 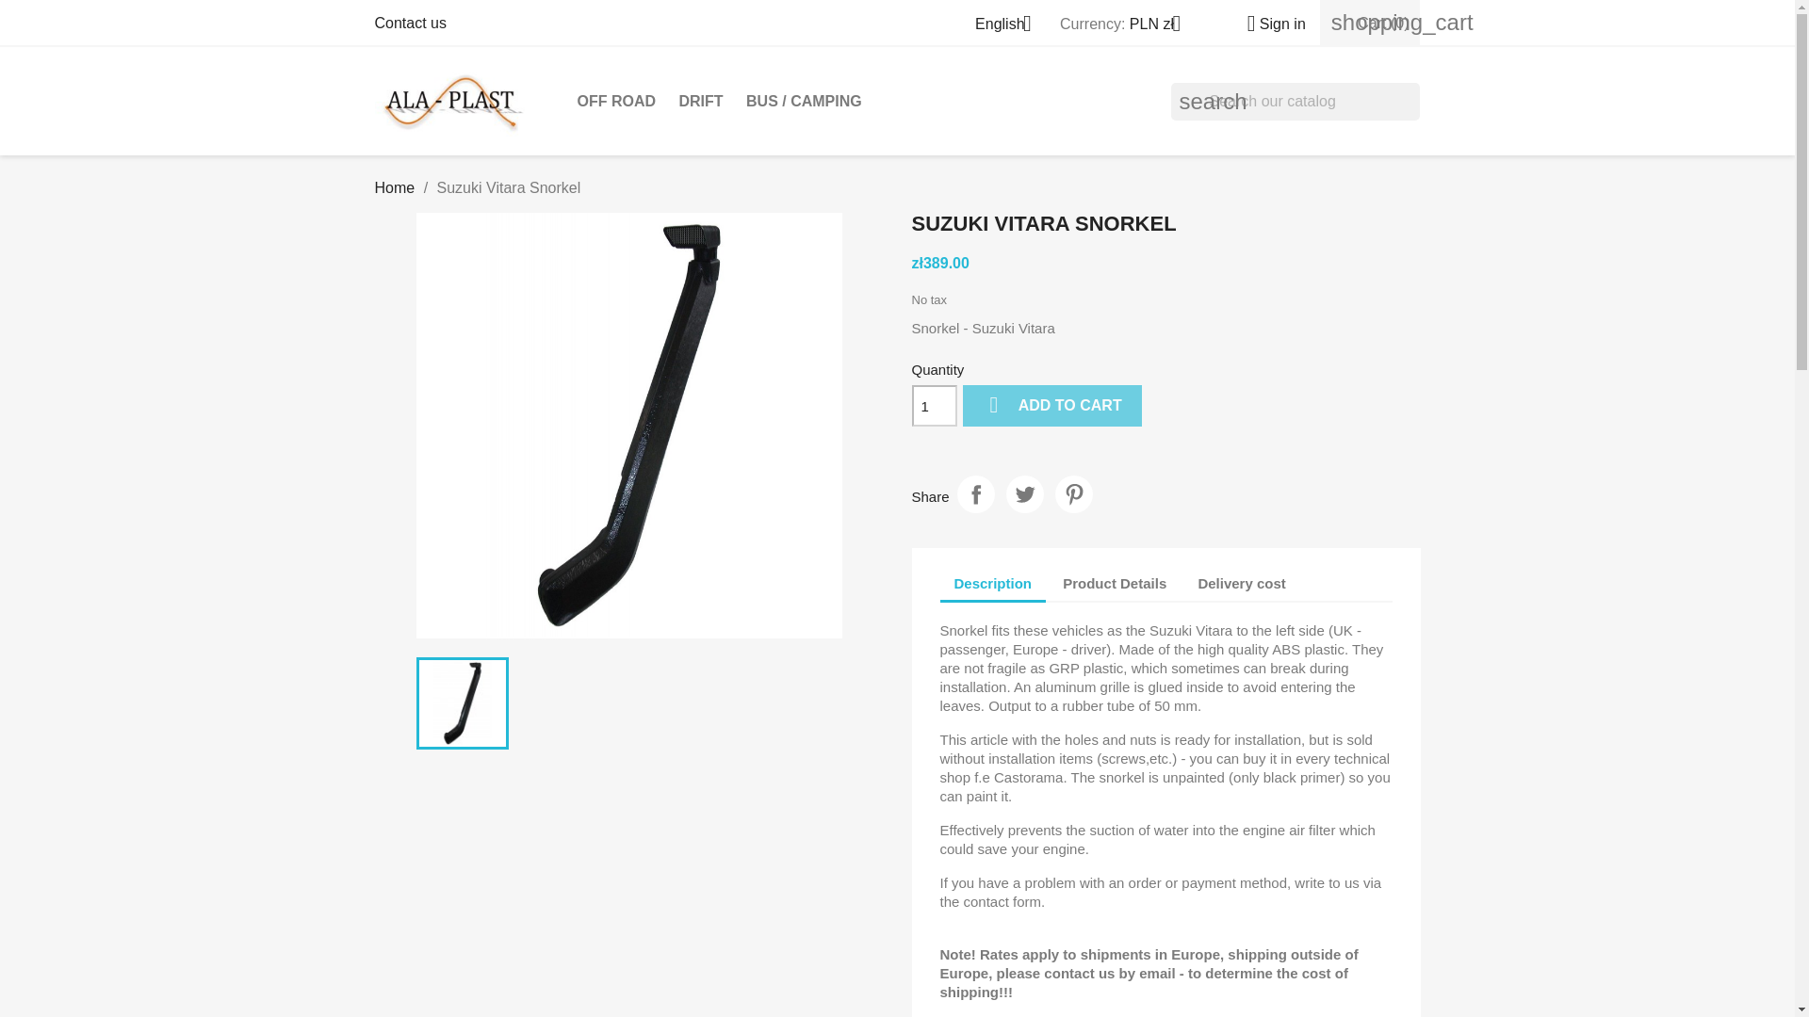 What do you see at coordinates (934, 405) in the screenshot?
I see `1` at bounding box center [934, 405].